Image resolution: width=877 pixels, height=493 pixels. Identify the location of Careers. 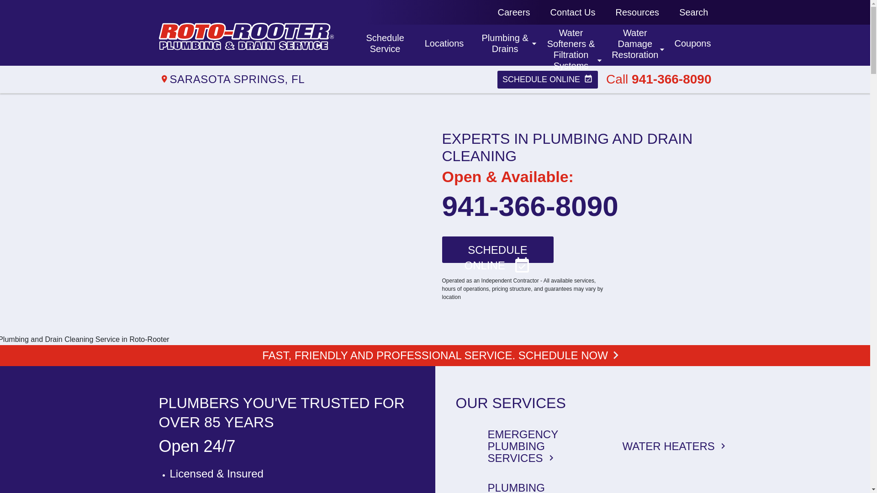
(444, 45).